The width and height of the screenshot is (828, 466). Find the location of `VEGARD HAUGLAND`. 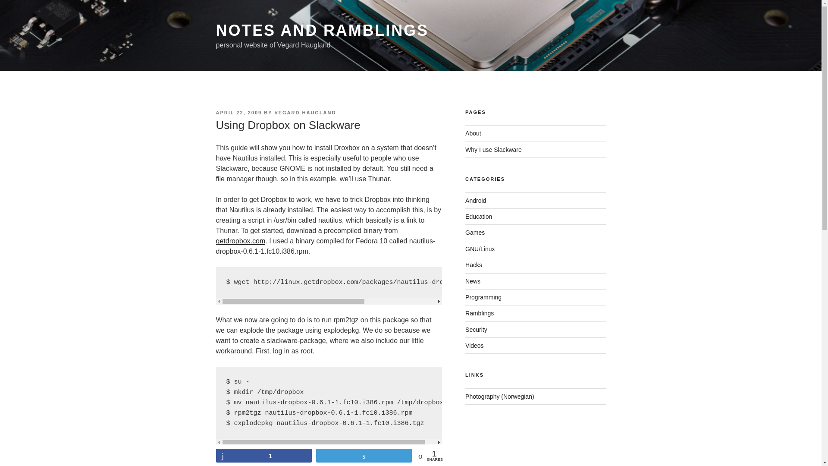

VEGARD HAUGLAND is located at coordinates (305, 112).